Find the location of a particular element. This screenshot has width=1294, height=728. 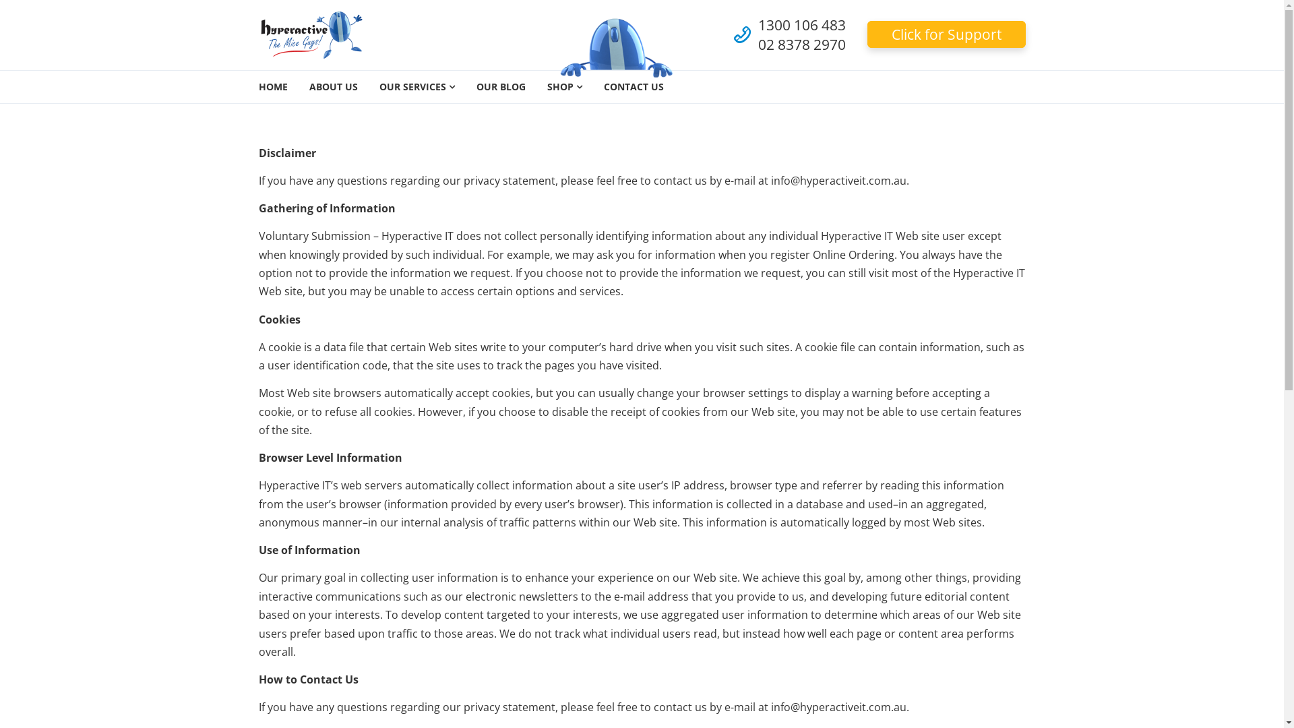

HOME is located at coordinates (274, 87).